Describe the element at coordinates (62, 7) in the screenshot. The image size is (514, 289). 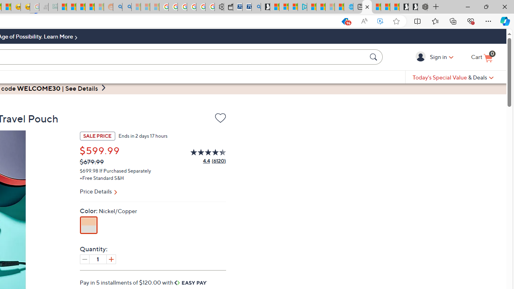
I see `MSNBC - MSN` at that location.